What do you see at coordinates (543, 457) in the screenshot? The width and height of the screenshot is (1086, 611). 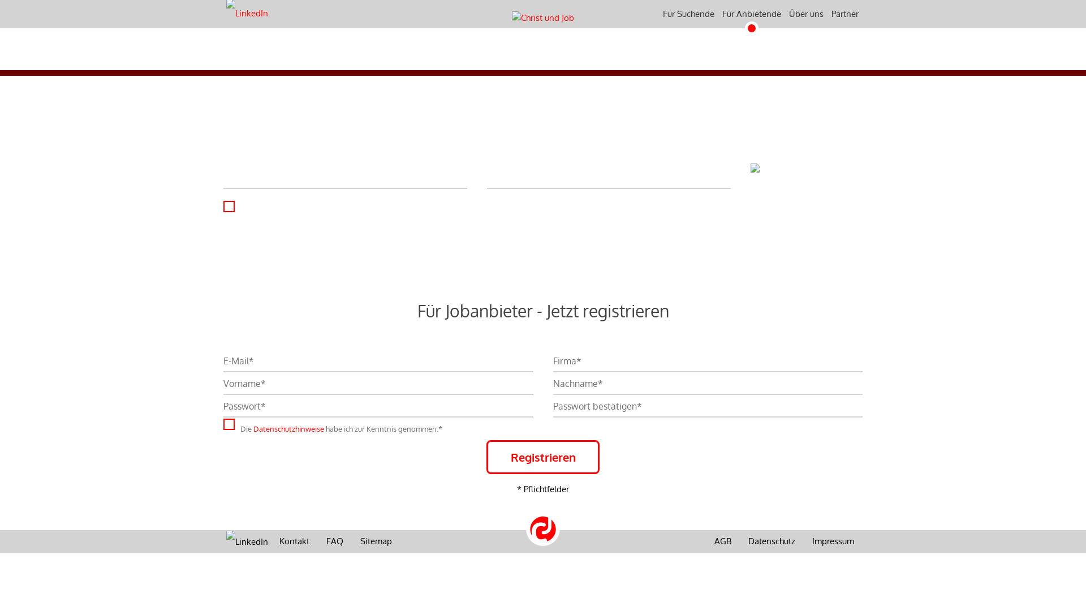 I see `Registrieren` at bounding box center [543, 457].